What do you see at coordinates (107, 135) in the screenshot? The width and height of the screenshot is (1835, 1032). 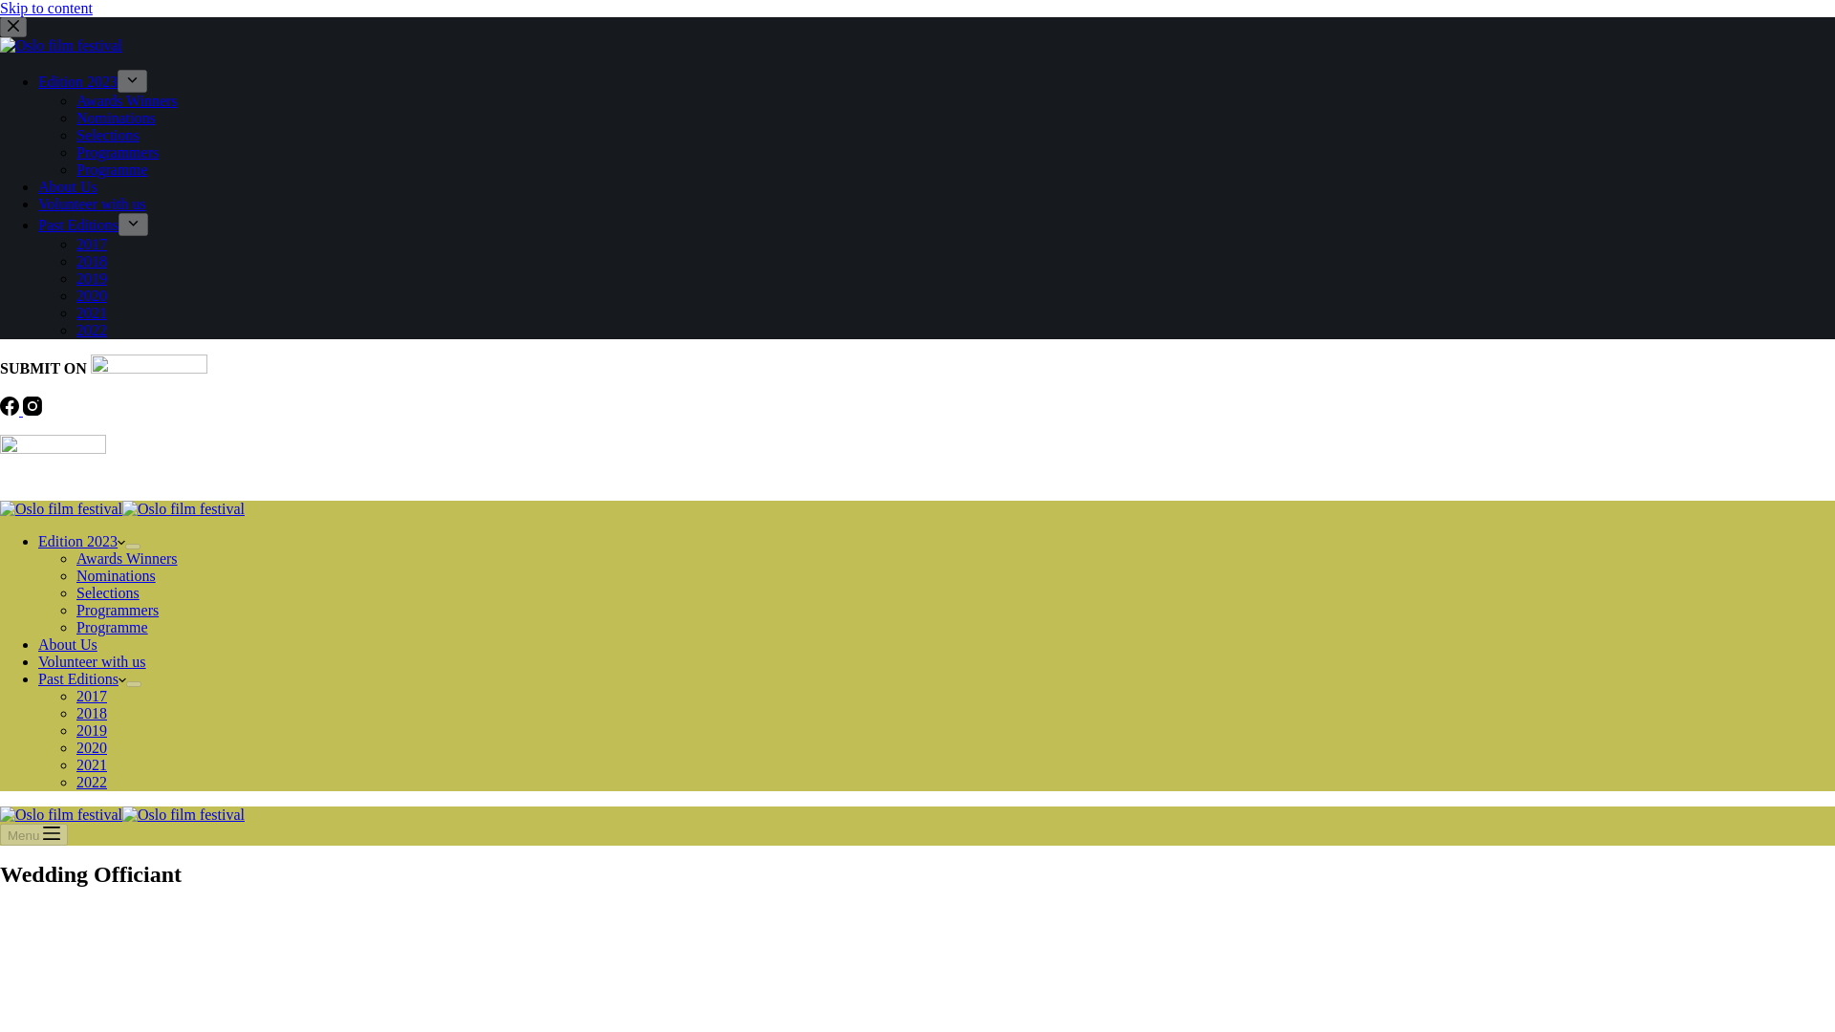 I see `Selections` at bounding box center [107, 135].